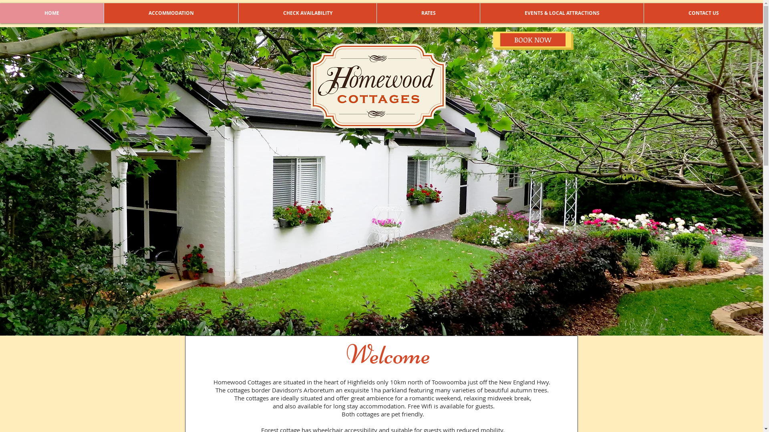 Image resolution: width=769 pixels, height=432 pixels. I want to click on EVENTS & LOCAL ATTRACTIONS, so click(562, 13).